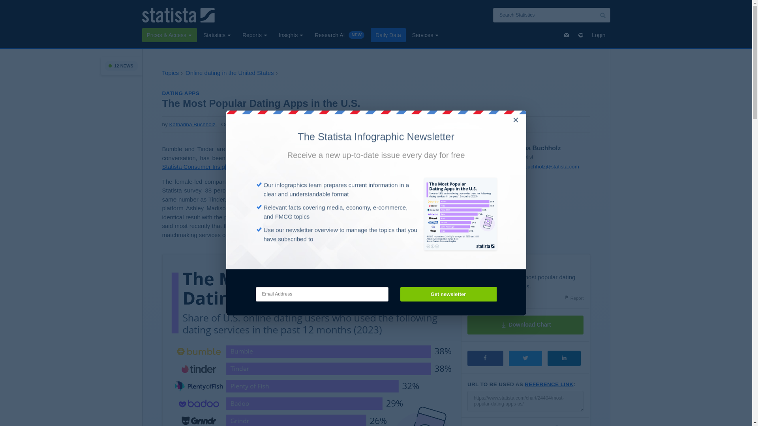 This screenshot has width=758, height=426. Describe the element at coordinates (525, 325) in the screenshot. I see `Download Chart` at that location.